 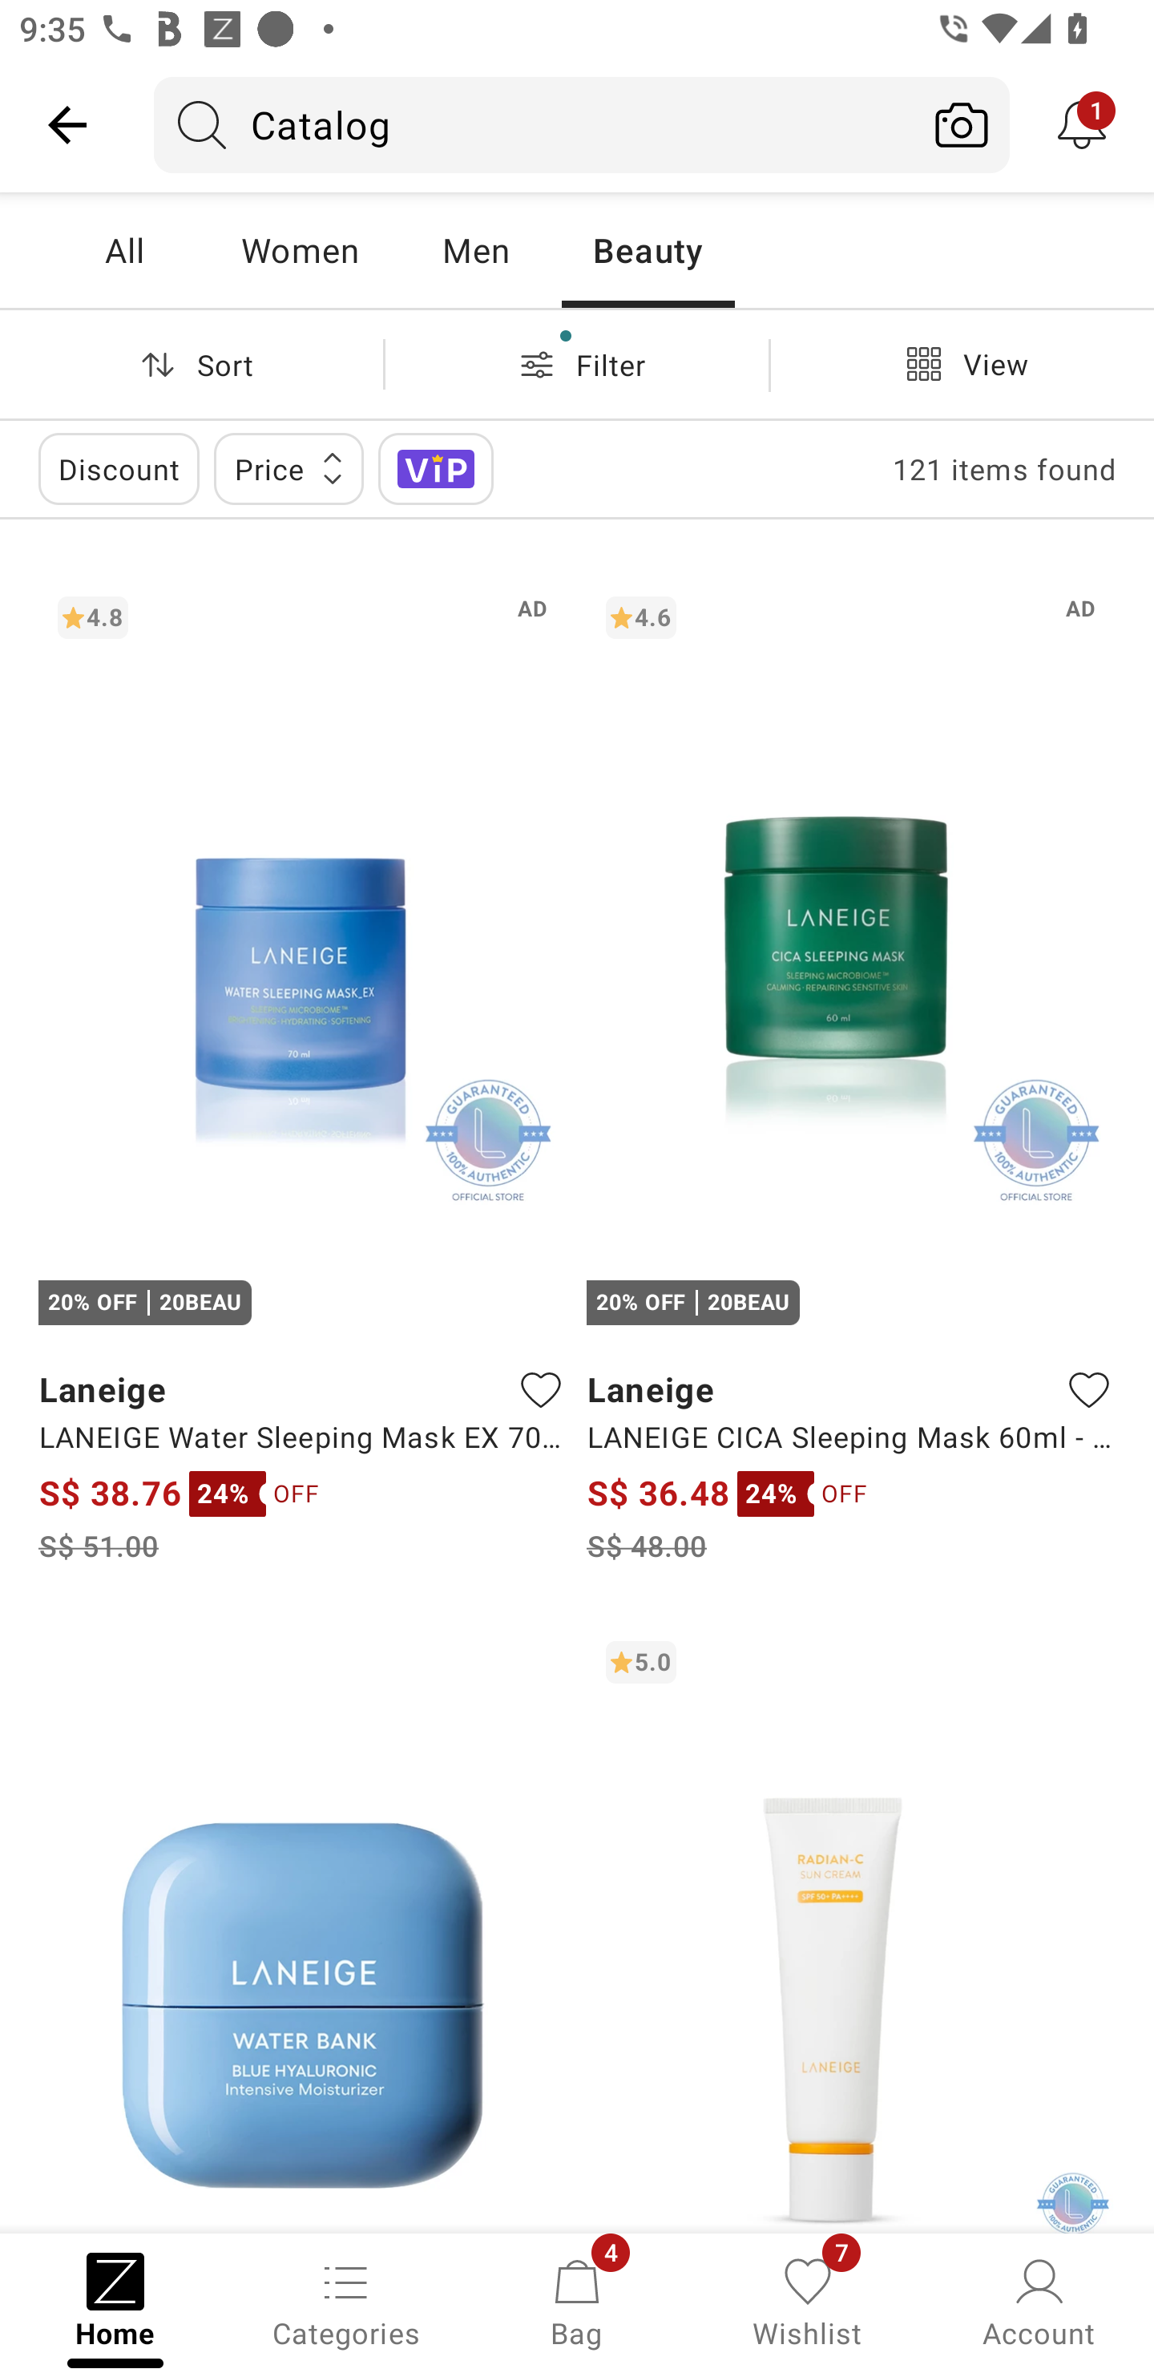 I want to click on Categories, so click(x=346, y=2301).